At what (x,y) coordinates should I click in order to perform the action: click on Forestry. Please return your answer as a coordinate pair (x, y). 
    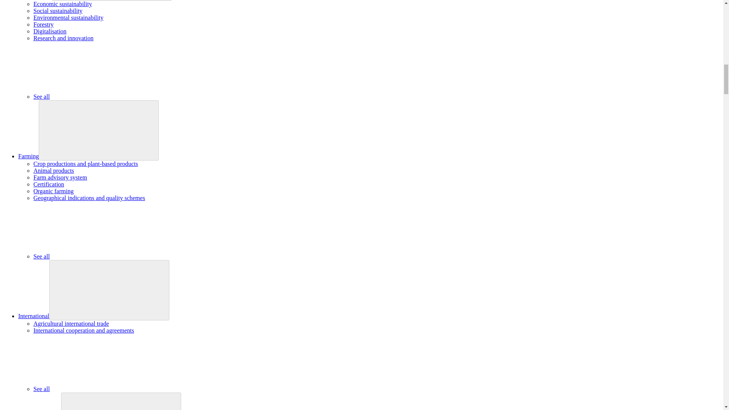
    Looking at the image, I should click on (43, 24).